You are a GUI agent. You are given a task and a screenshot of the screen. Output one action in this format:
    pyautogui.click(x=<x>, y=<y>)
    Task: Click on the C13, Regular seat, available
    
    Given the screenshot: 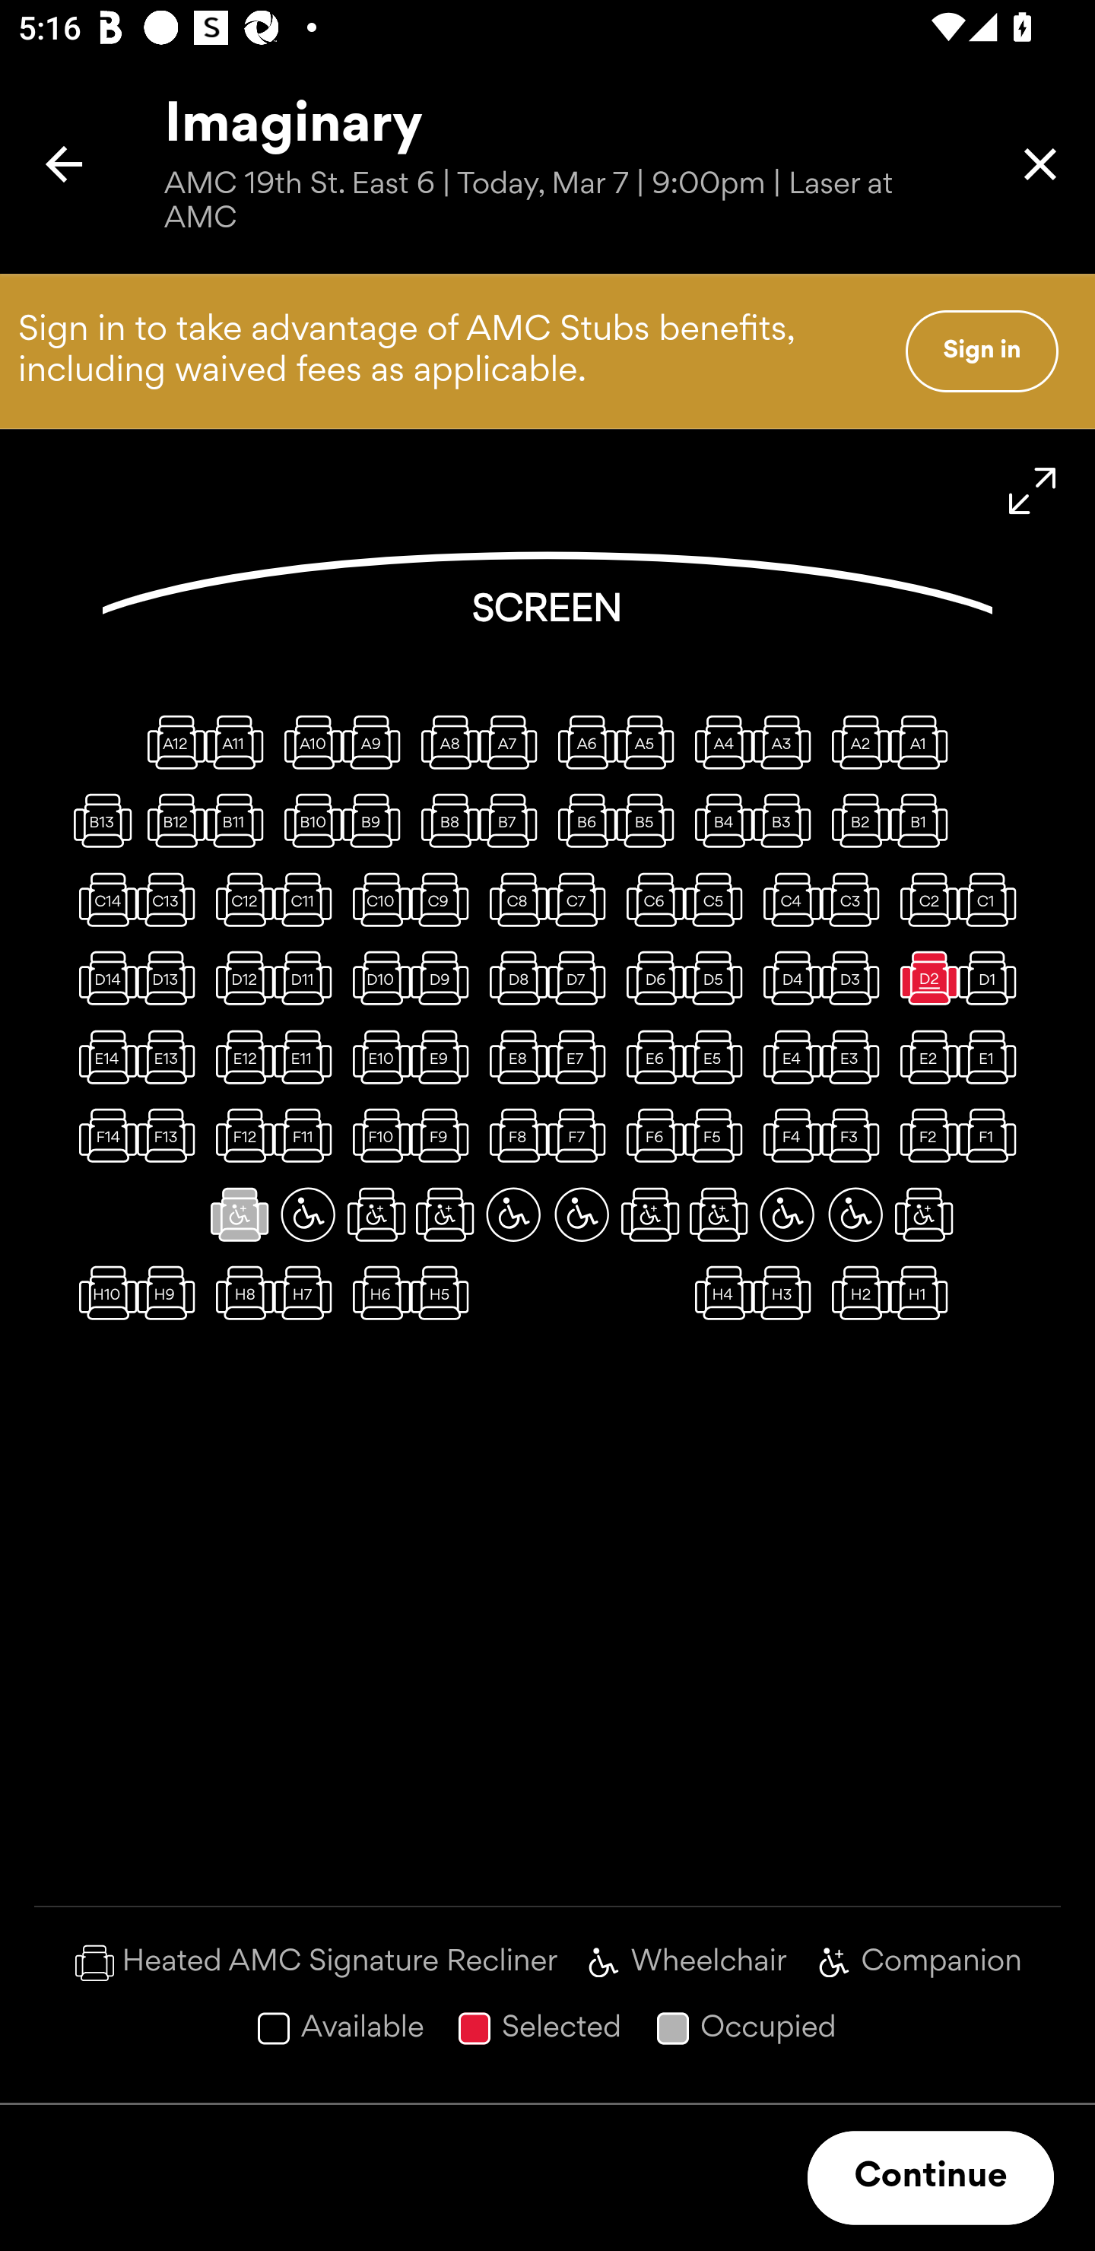 What is the action you would take?
    pyautogui.click(x=171, y=899)
    